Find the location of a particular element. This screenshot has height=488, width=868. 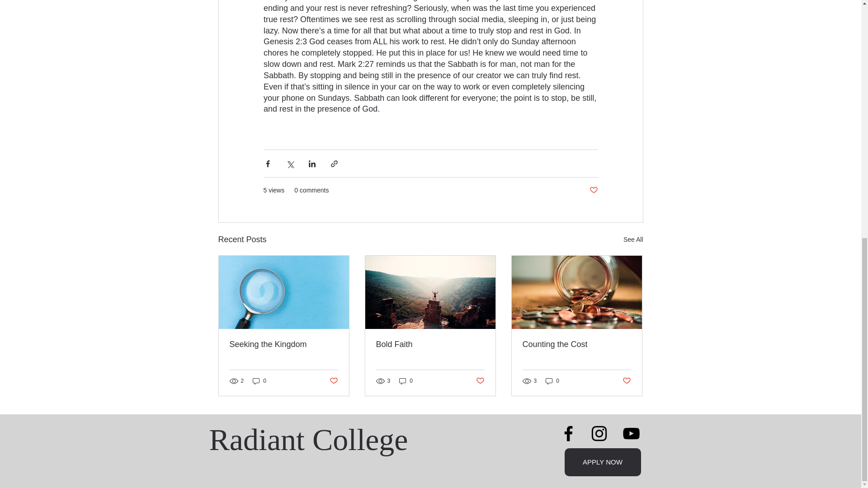

Bold Faith is located at coordinates (430, 344).